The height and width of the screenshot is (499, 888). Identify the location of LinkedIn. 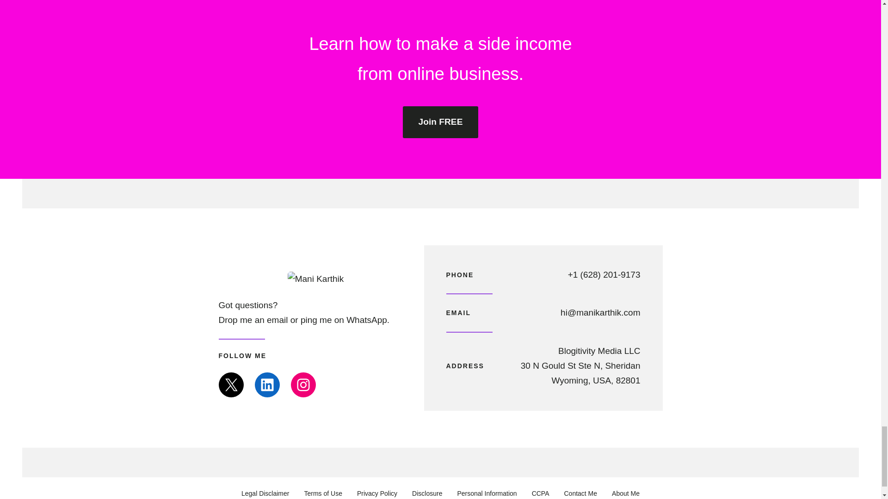
(266, 384).